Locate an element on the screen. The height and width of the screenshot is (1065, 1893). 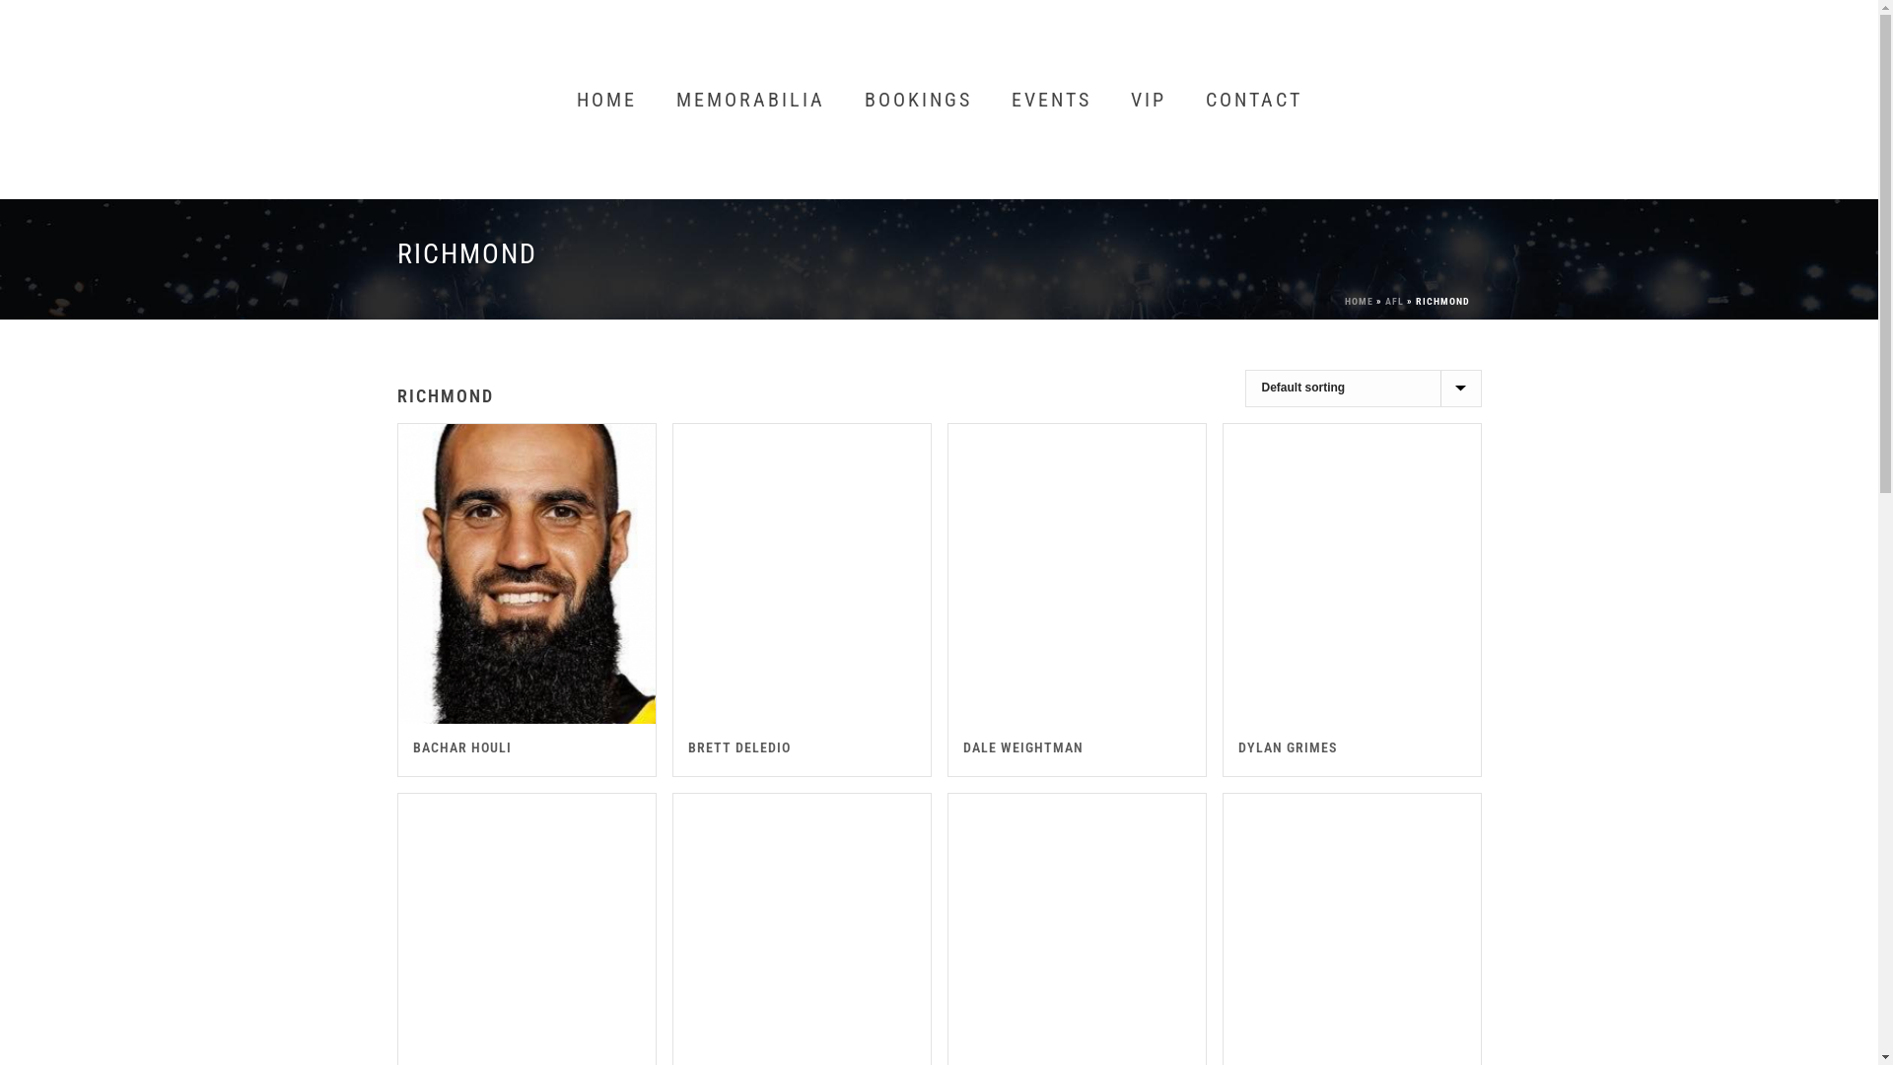
Bachar Houli is located at coordinates (526, 574).